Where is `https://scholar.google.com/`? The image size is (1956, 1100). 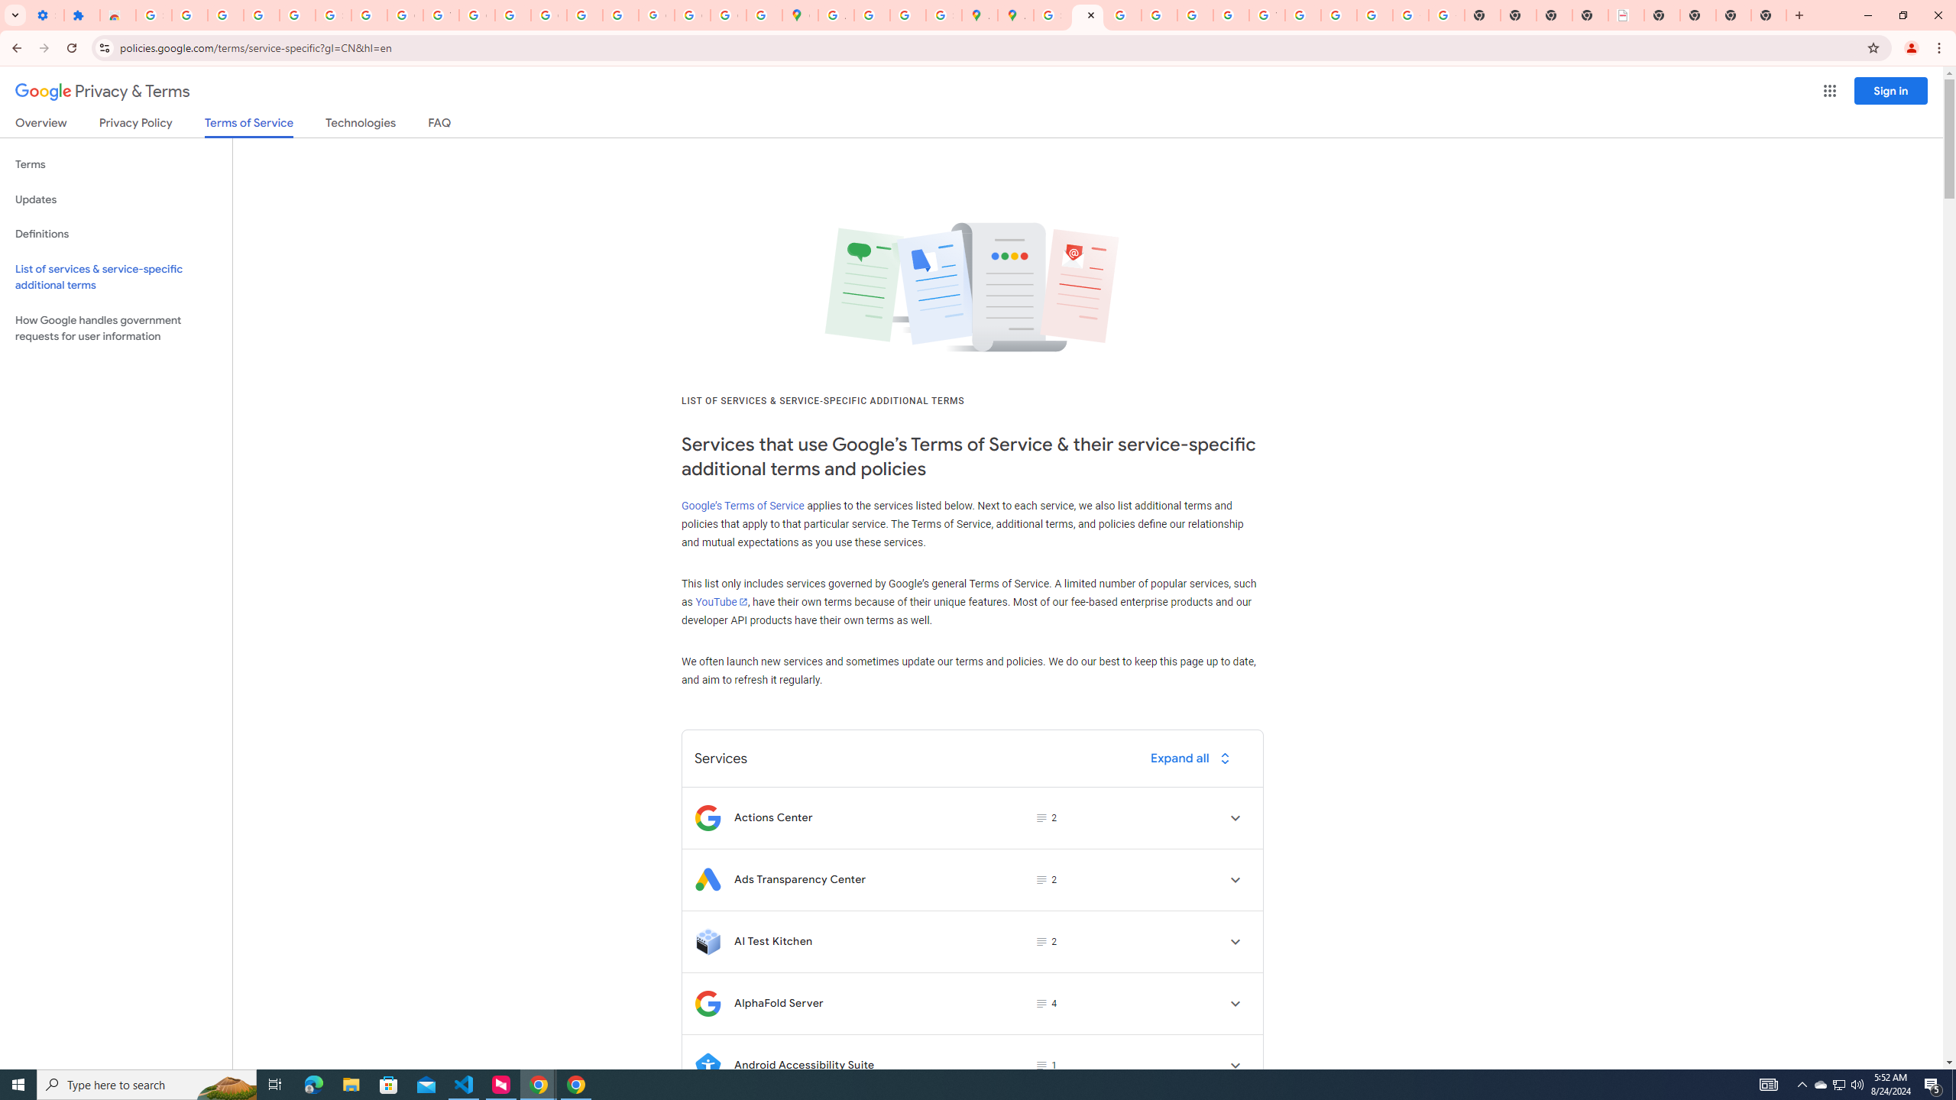 https://scholar.google.com/ is located at coordinates (513, 15).